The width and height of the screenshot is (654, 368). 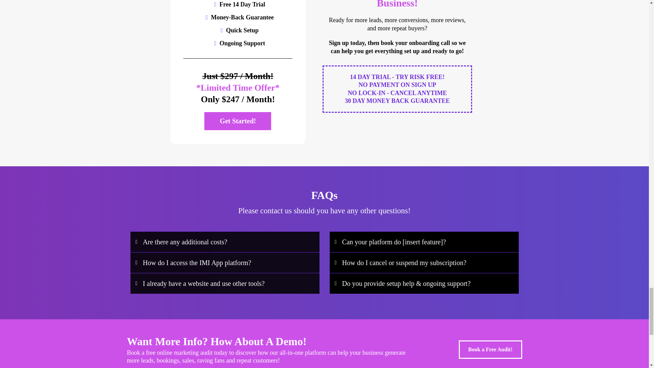 I want to click on Book a Free Audit!, so click(x=490, y=350).